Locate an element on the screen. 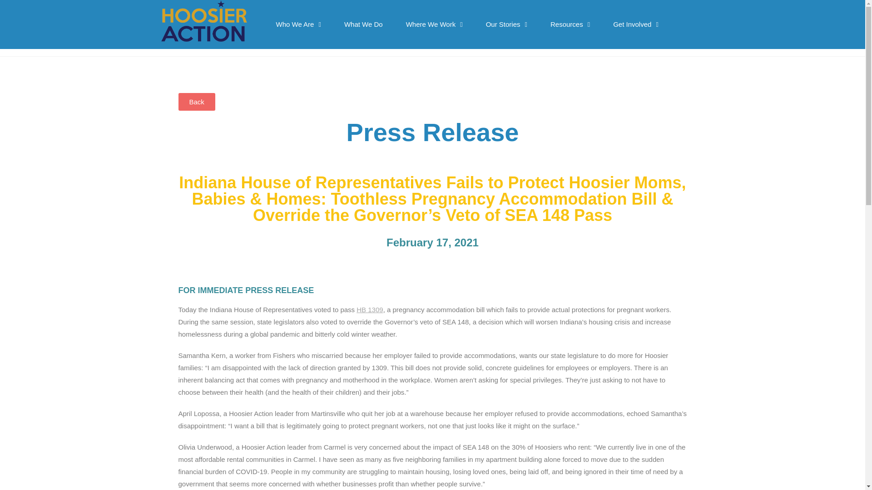 The height and width of the screenshot is (490, 872). Who We Are is located at coordinates (298, 24).